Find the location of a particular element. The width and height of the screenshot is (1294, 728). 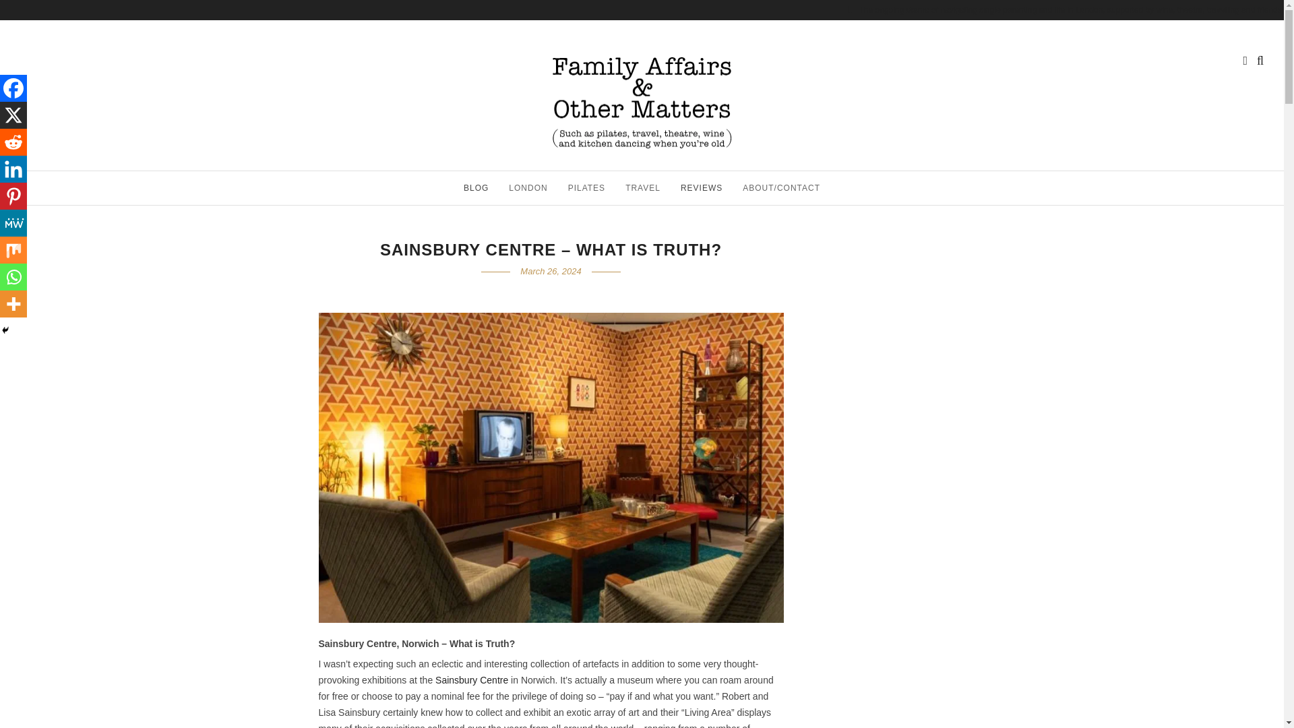

Linkedin is located at coordinates (13, 169).